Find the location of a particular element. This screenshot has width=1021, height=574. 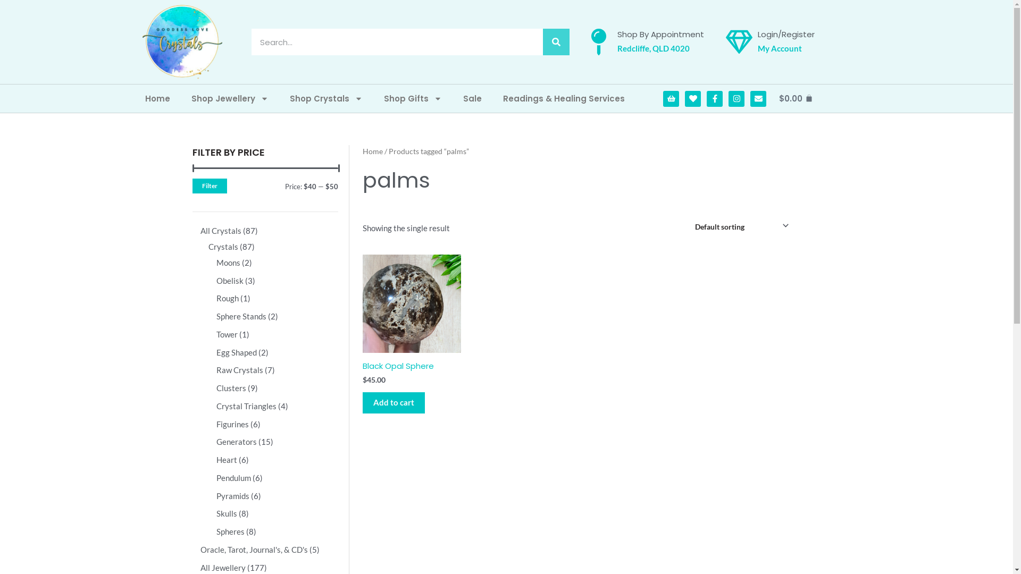

Sphere Stands is located at coordinates (241, 316).